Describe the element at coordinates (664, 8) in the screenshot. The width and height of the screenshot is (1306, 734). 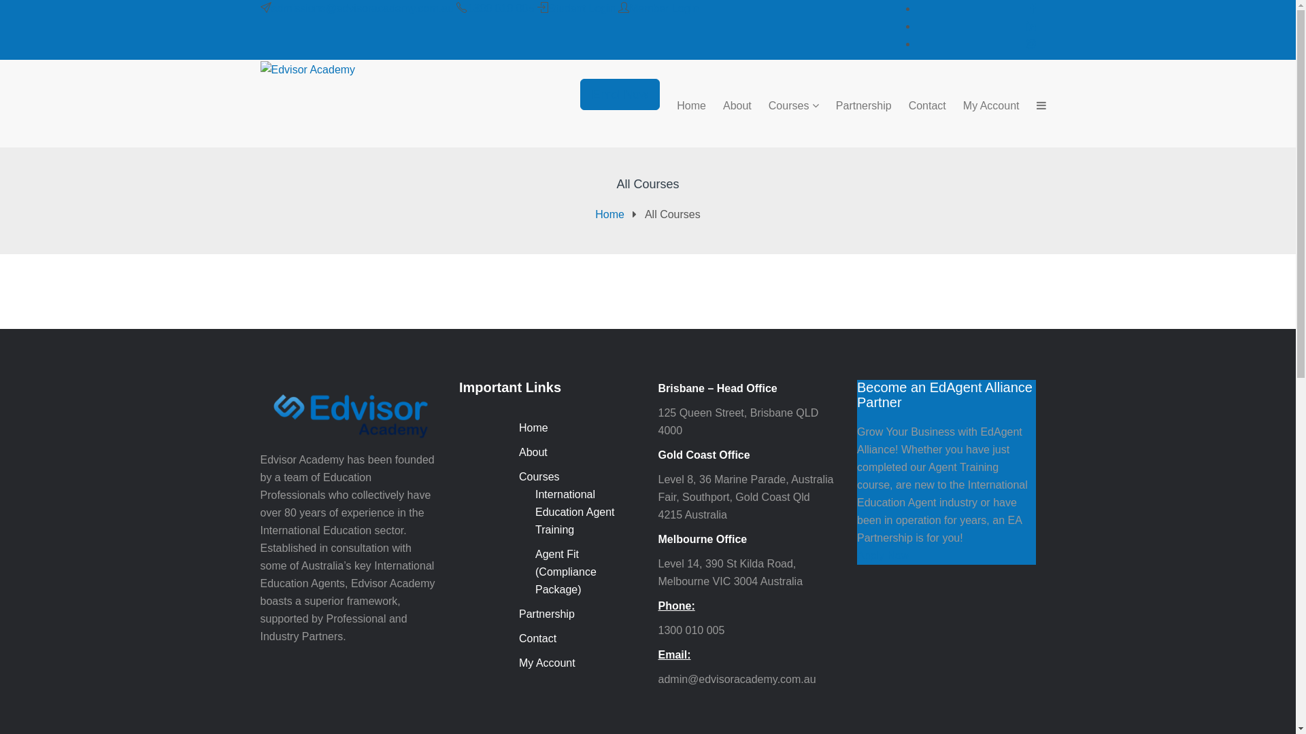
I see `Member Login` at that location.